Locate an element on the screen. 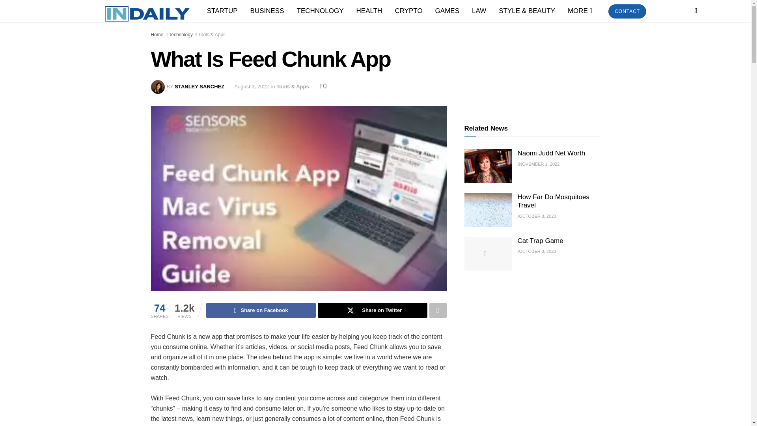 The width and height of the screenshot is (757, 426). Naomi Judd Net Worth is located at coordinates (488, 166).